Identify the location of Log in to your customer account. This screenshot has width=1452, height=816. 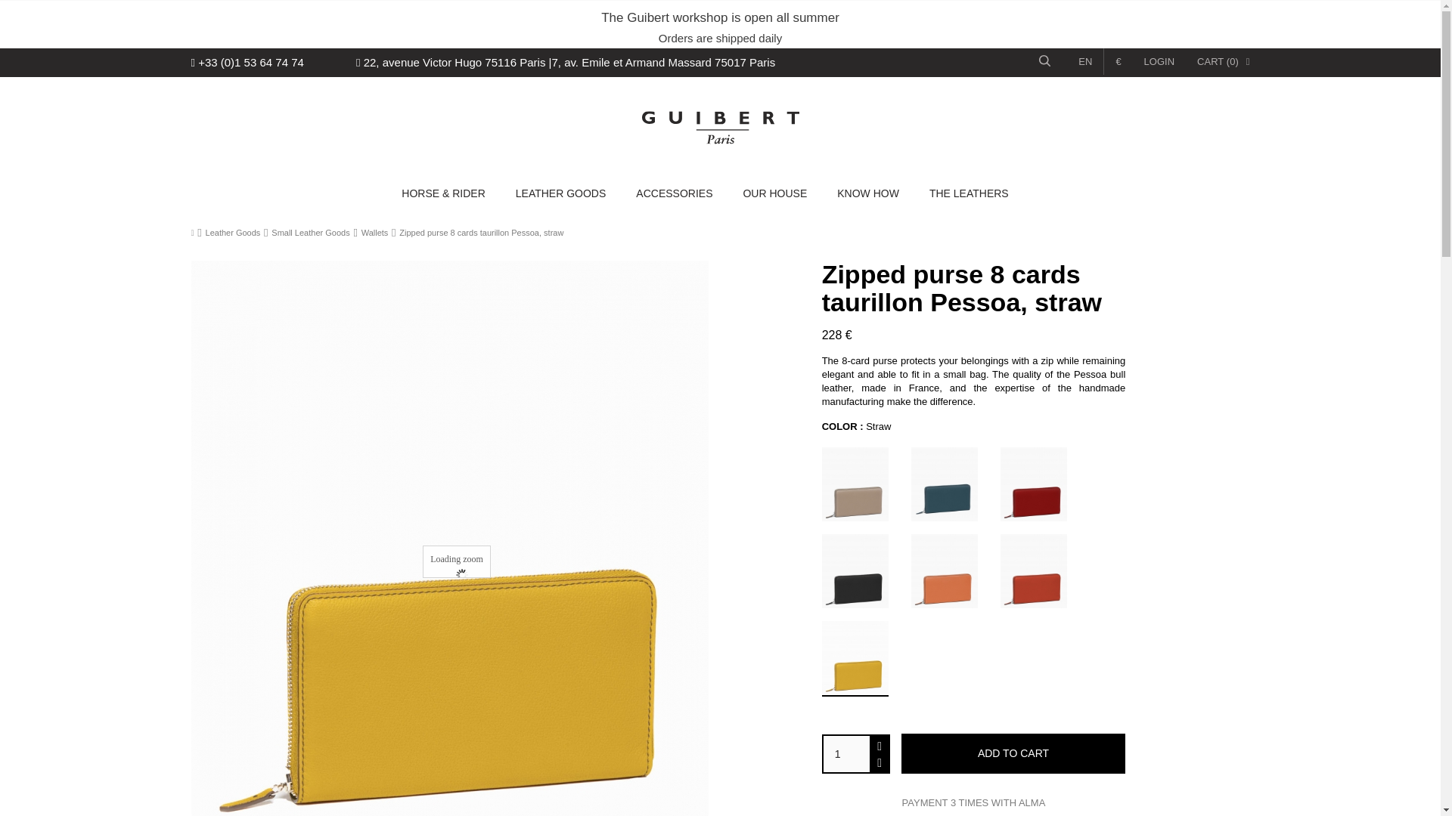
(1159, 62).